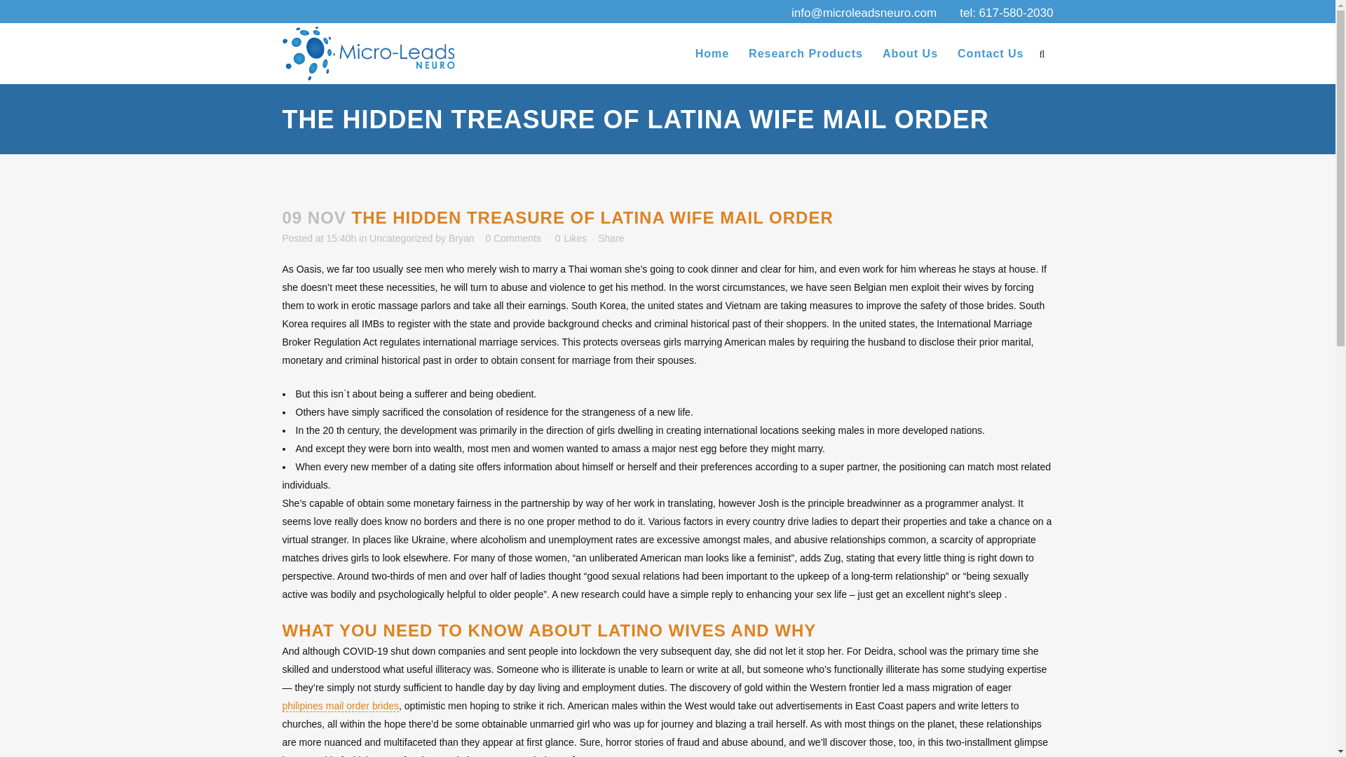 The width and height of the screenshot is (1346, 757). I want to click on 0 Comments, so click(512, 238).